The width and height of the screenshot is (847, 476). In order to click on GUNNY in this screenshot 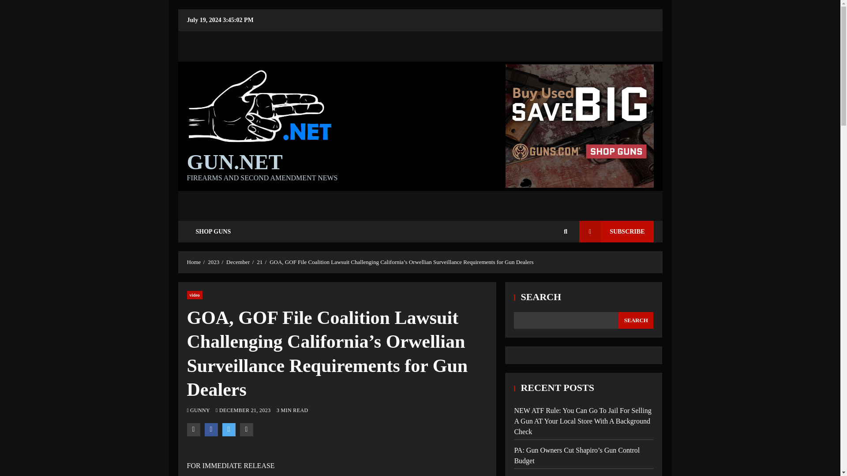, I will do `click(200, 410)`.